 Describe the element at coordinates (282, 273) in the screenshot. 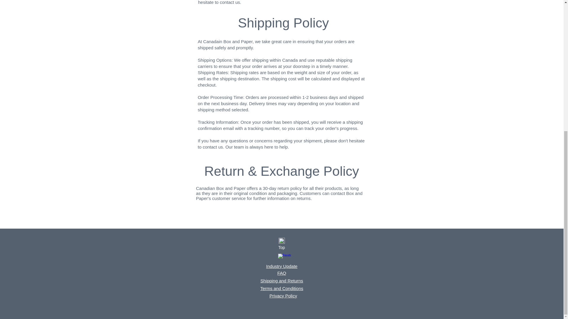

I see `FAQ` at that location.